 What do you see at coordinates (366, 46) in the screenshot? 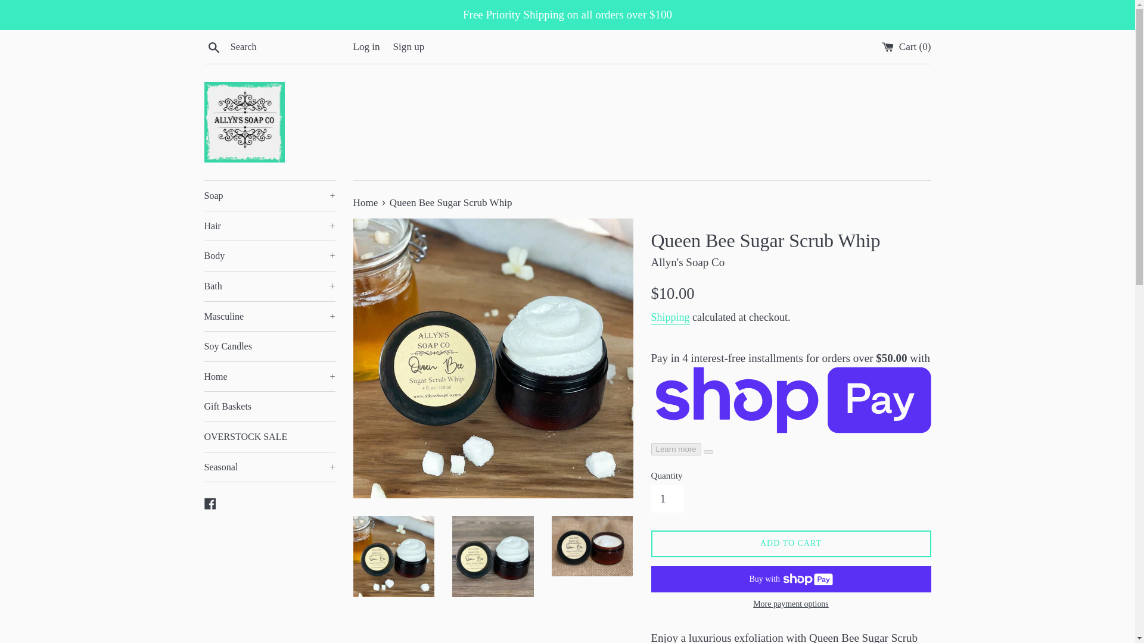
I see `Log in` at bounding box center [366, 46].